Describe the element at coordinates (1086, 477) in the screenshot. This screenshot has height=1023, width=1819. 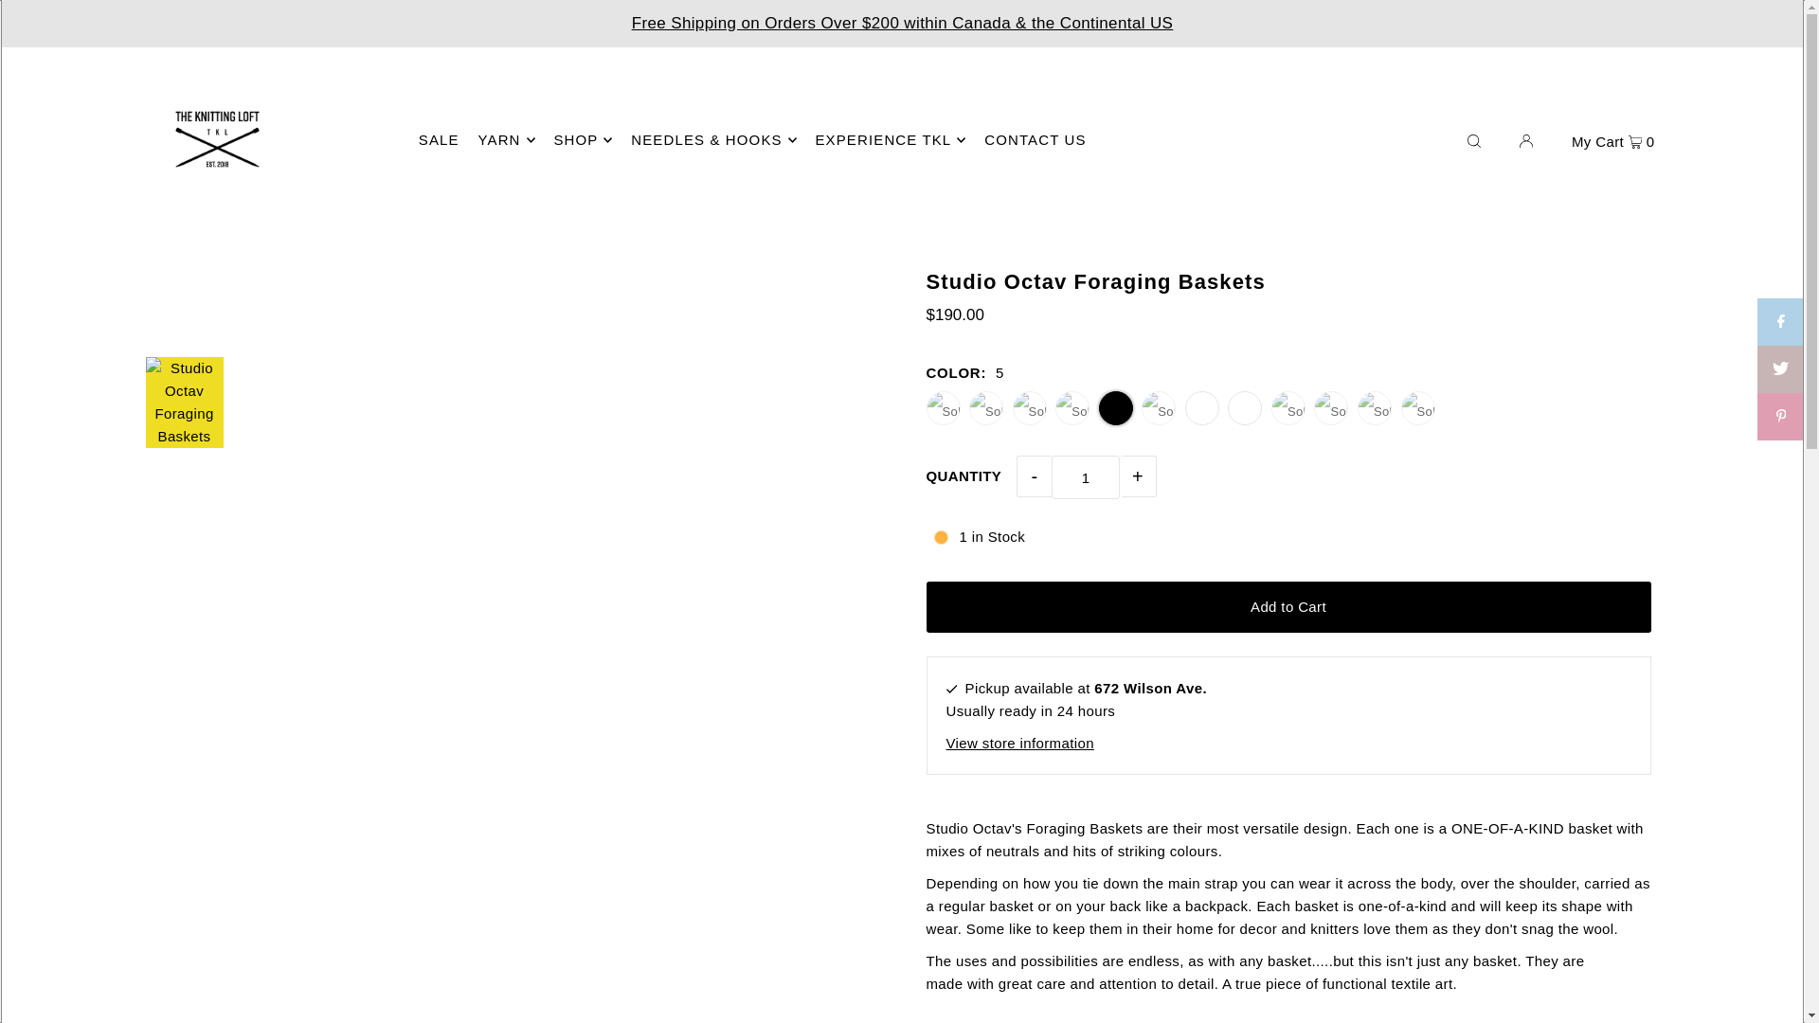
I see `1` at that location.